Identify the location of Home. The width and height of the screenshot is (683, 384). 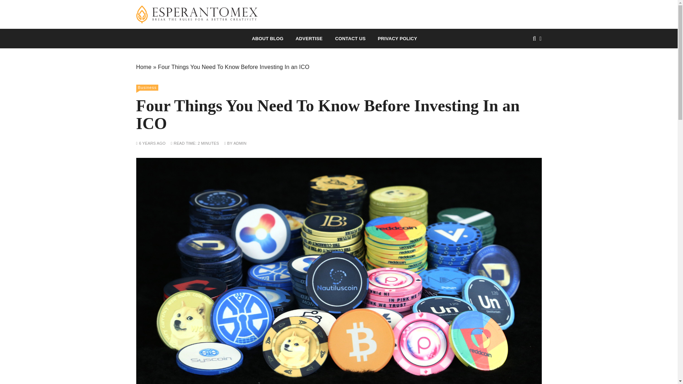
(143, 67).